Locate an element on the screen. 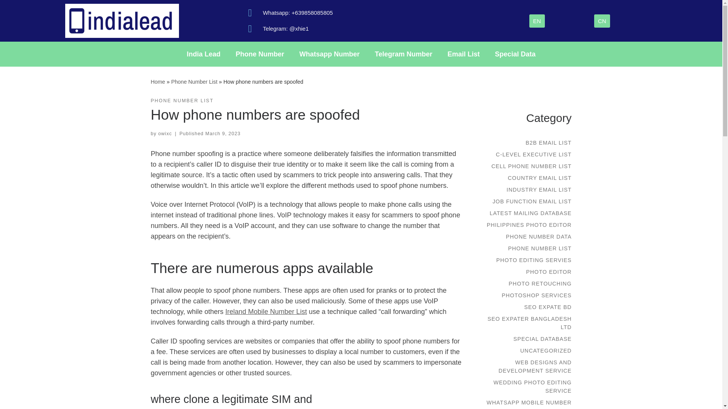 The image size is (728, 409). India Lead is located at coordinates (204, 54).